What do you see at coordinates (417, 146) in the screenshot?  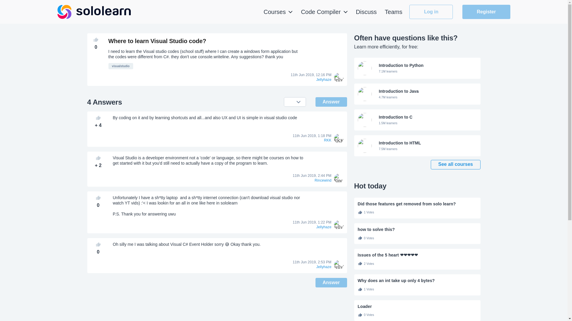 I see `Answer` at bounding box center [417, 146].